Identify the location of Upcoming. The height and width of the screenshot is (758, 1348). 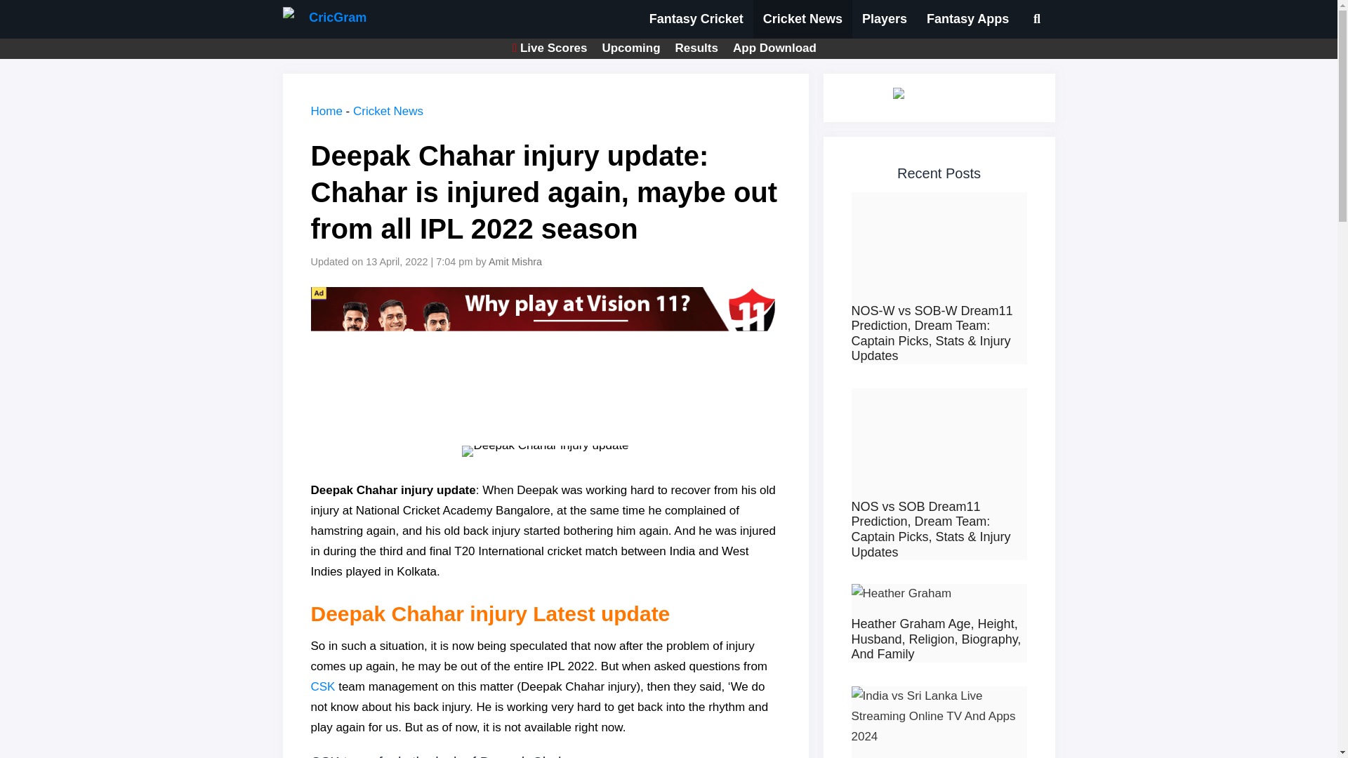
(630, 48).